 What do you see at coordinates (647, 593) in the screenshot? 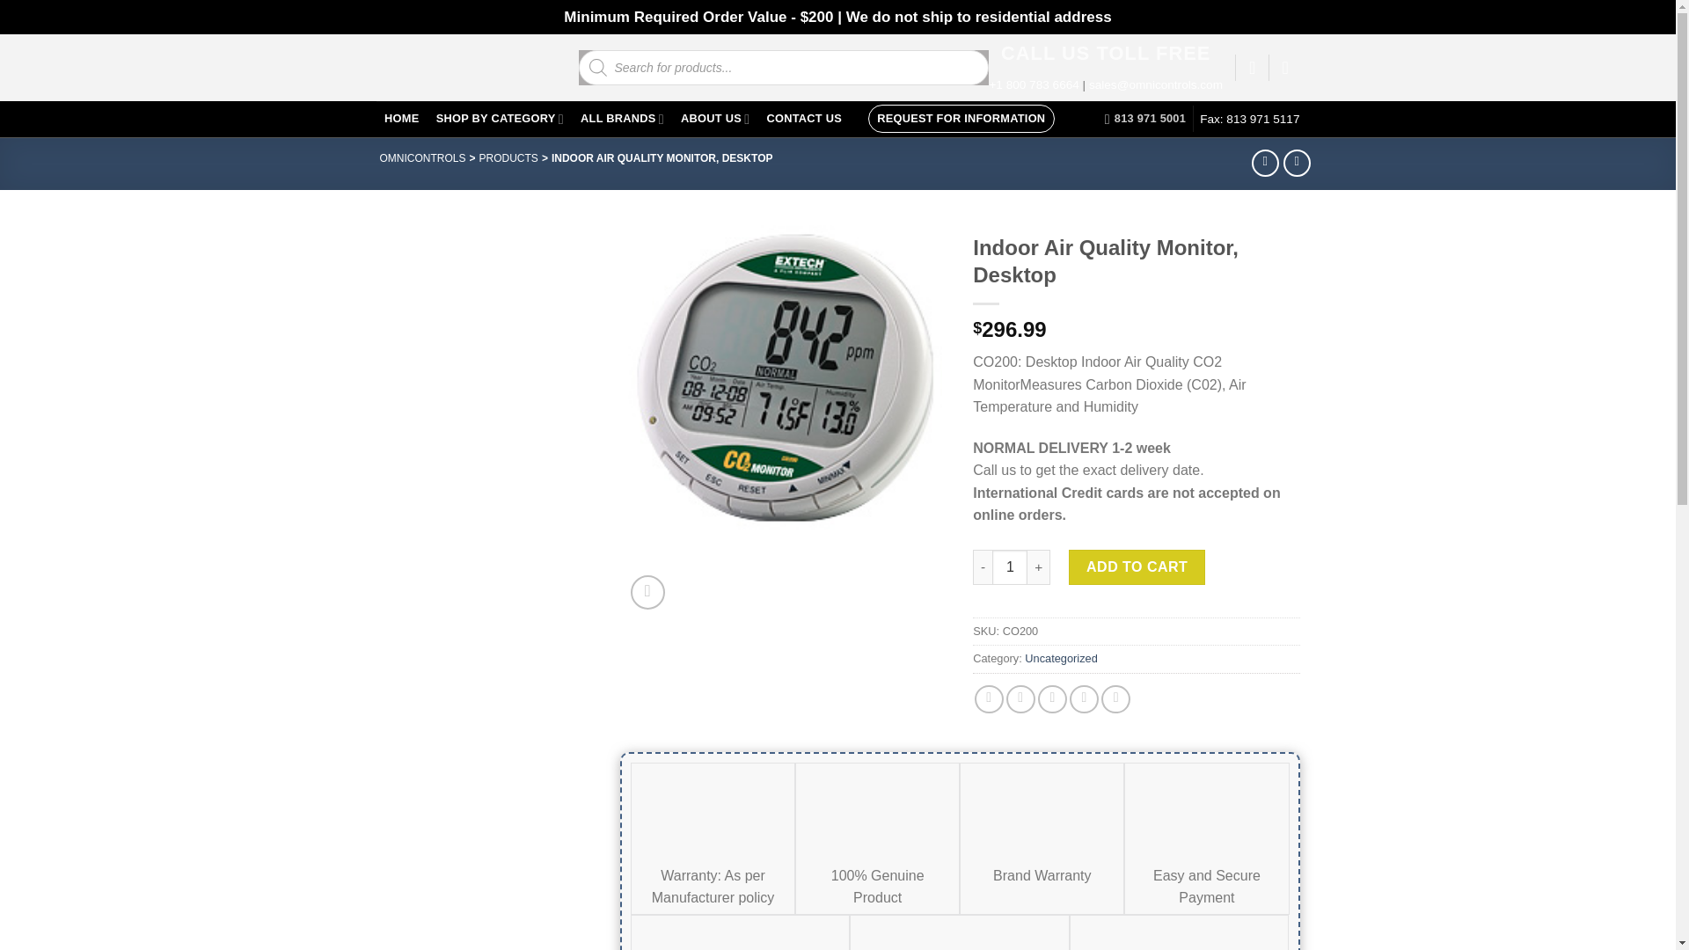
I see `Zoom` at bounding box center [647, 593].